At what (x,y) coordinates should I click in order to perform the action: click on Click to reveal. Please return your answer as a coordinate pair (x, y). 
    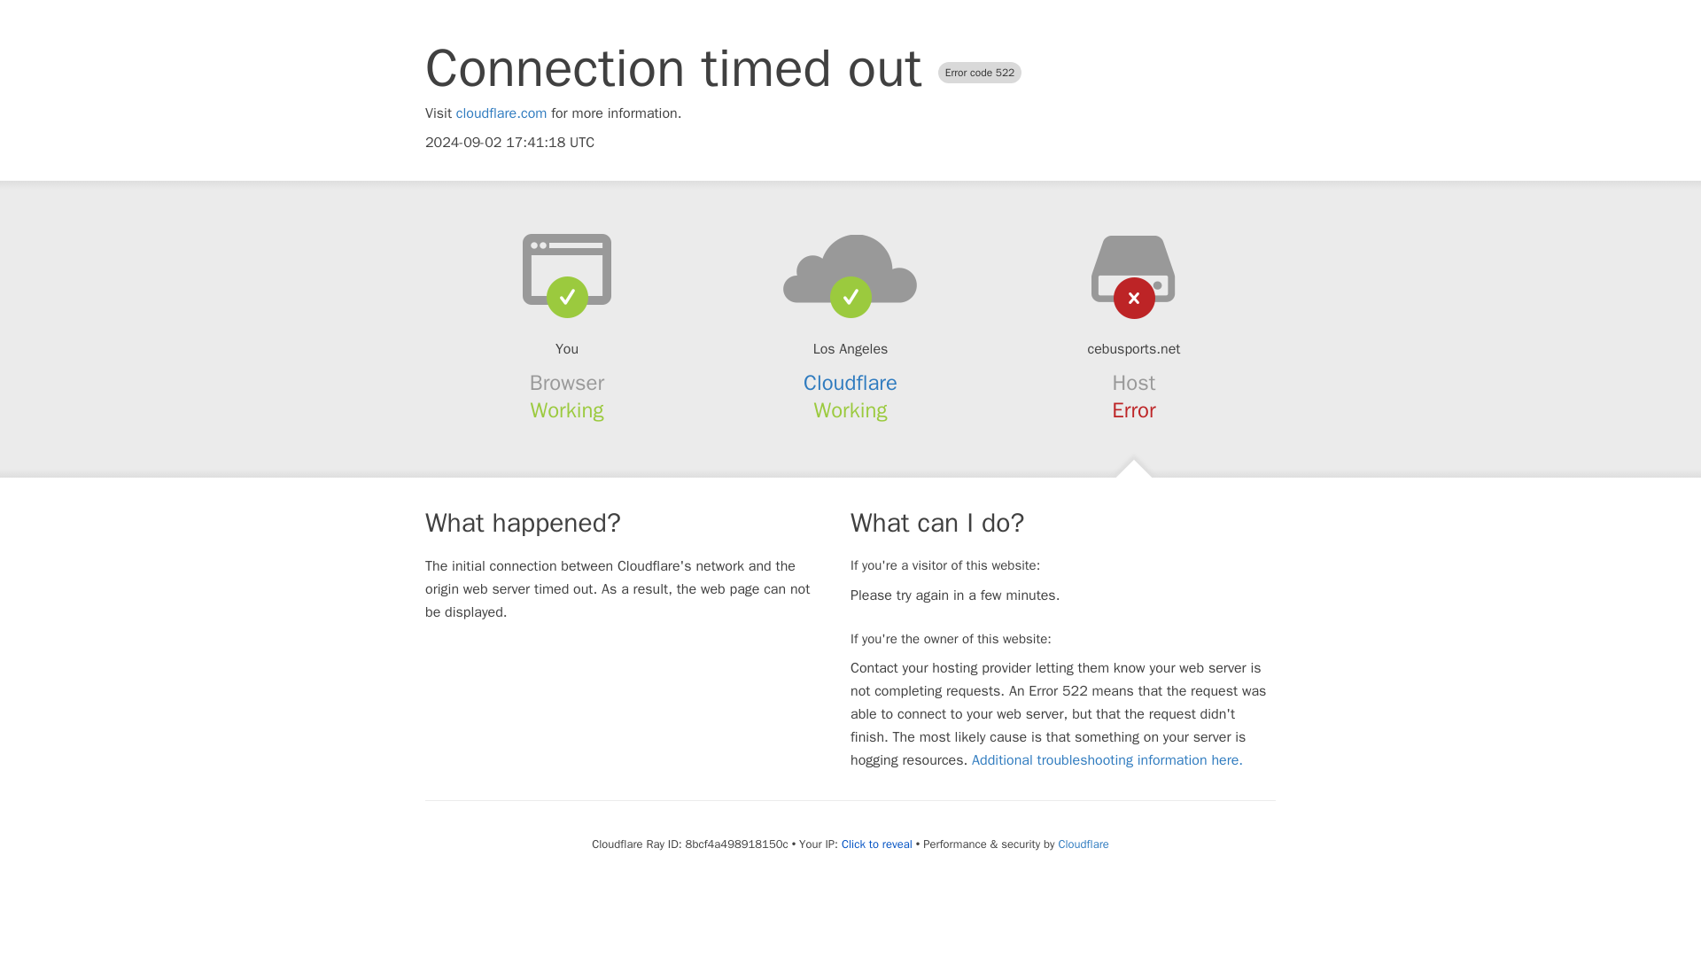
    Looking at the image, I should click on (877, 844).